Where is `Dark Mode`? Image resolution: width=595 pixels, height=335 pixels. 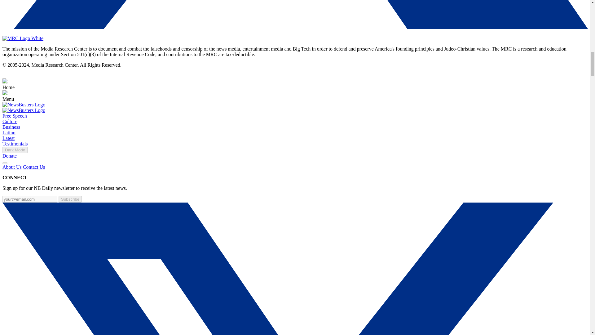
Dark Mode is located at coordinates (15, 150).